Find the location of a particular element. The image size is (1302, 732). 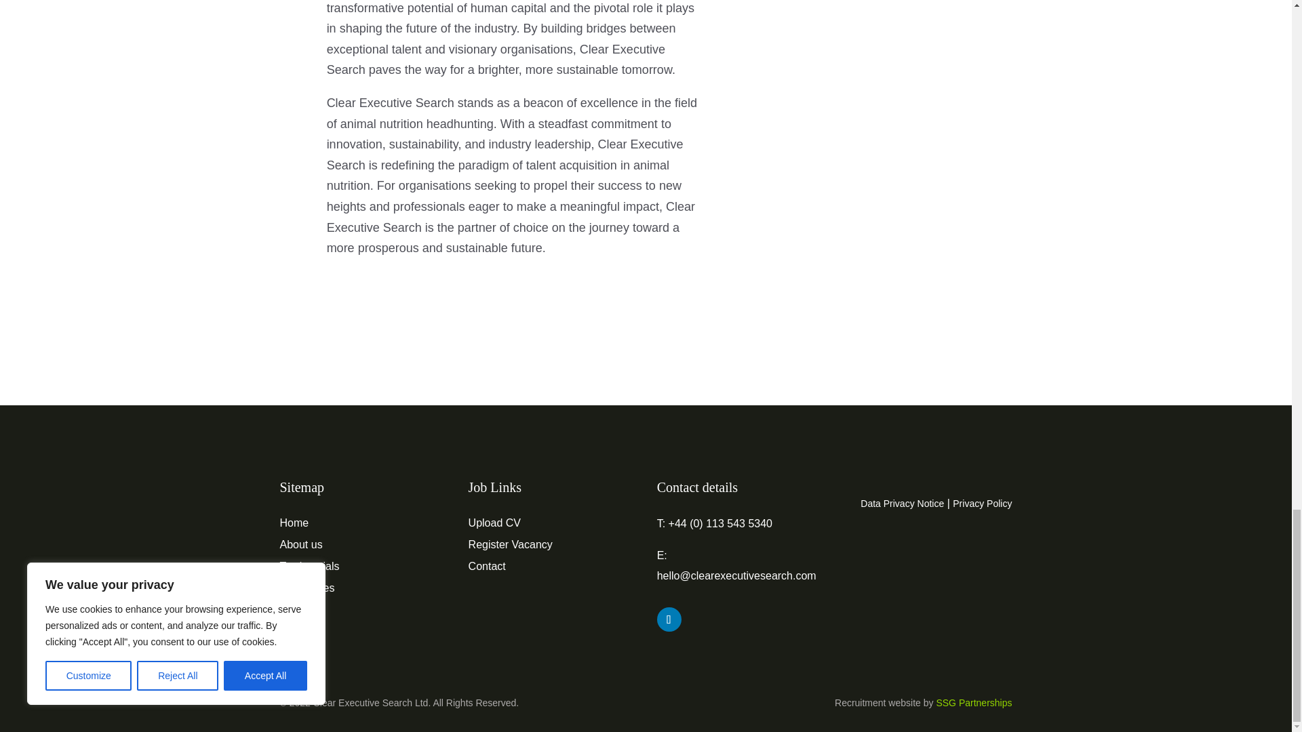

Follow on LinkedIn is located at coordinates (669, 619).